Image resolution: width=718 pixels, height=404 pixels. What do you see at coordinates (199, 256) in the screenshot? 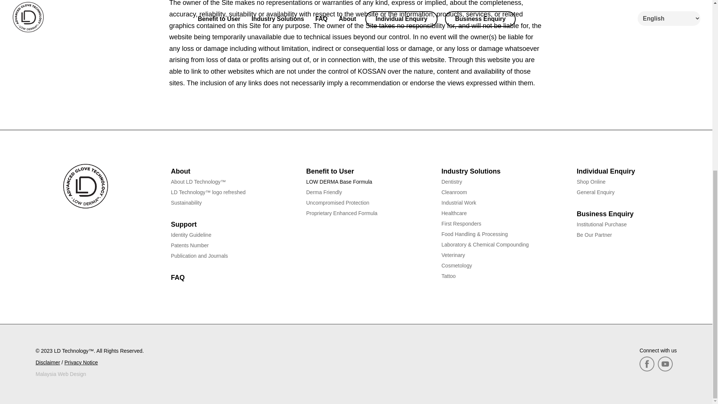
I see `Publication and Journals` at bounding box center [199, 256].